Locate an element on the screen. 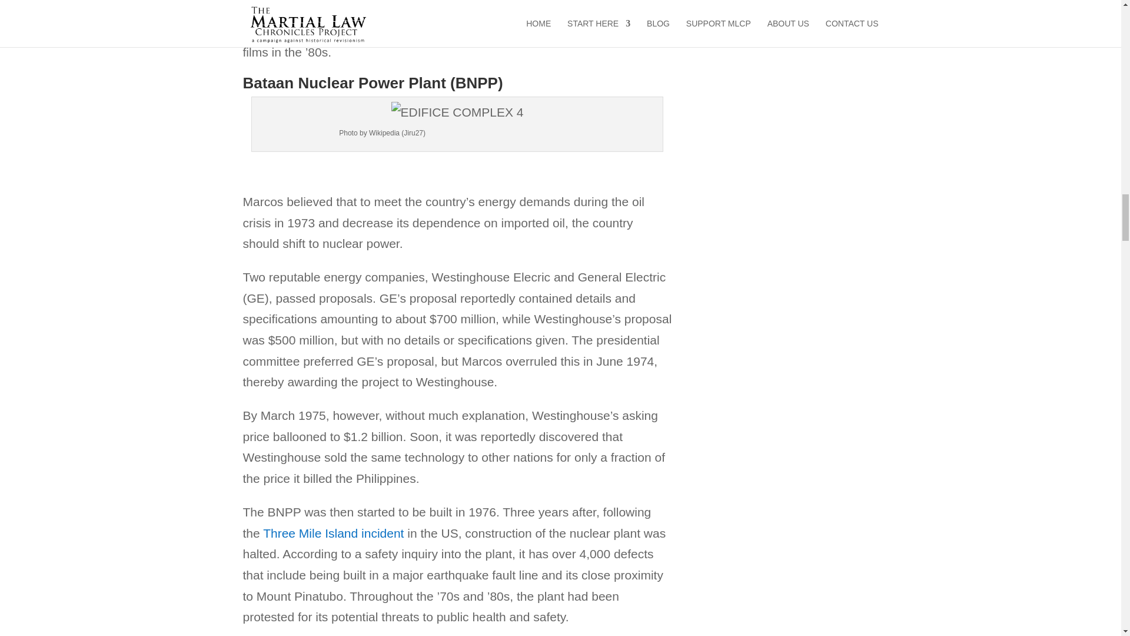 This screenshot has width=1130, height=636. Three Mile Island incident is located at coordinates (333, 533).